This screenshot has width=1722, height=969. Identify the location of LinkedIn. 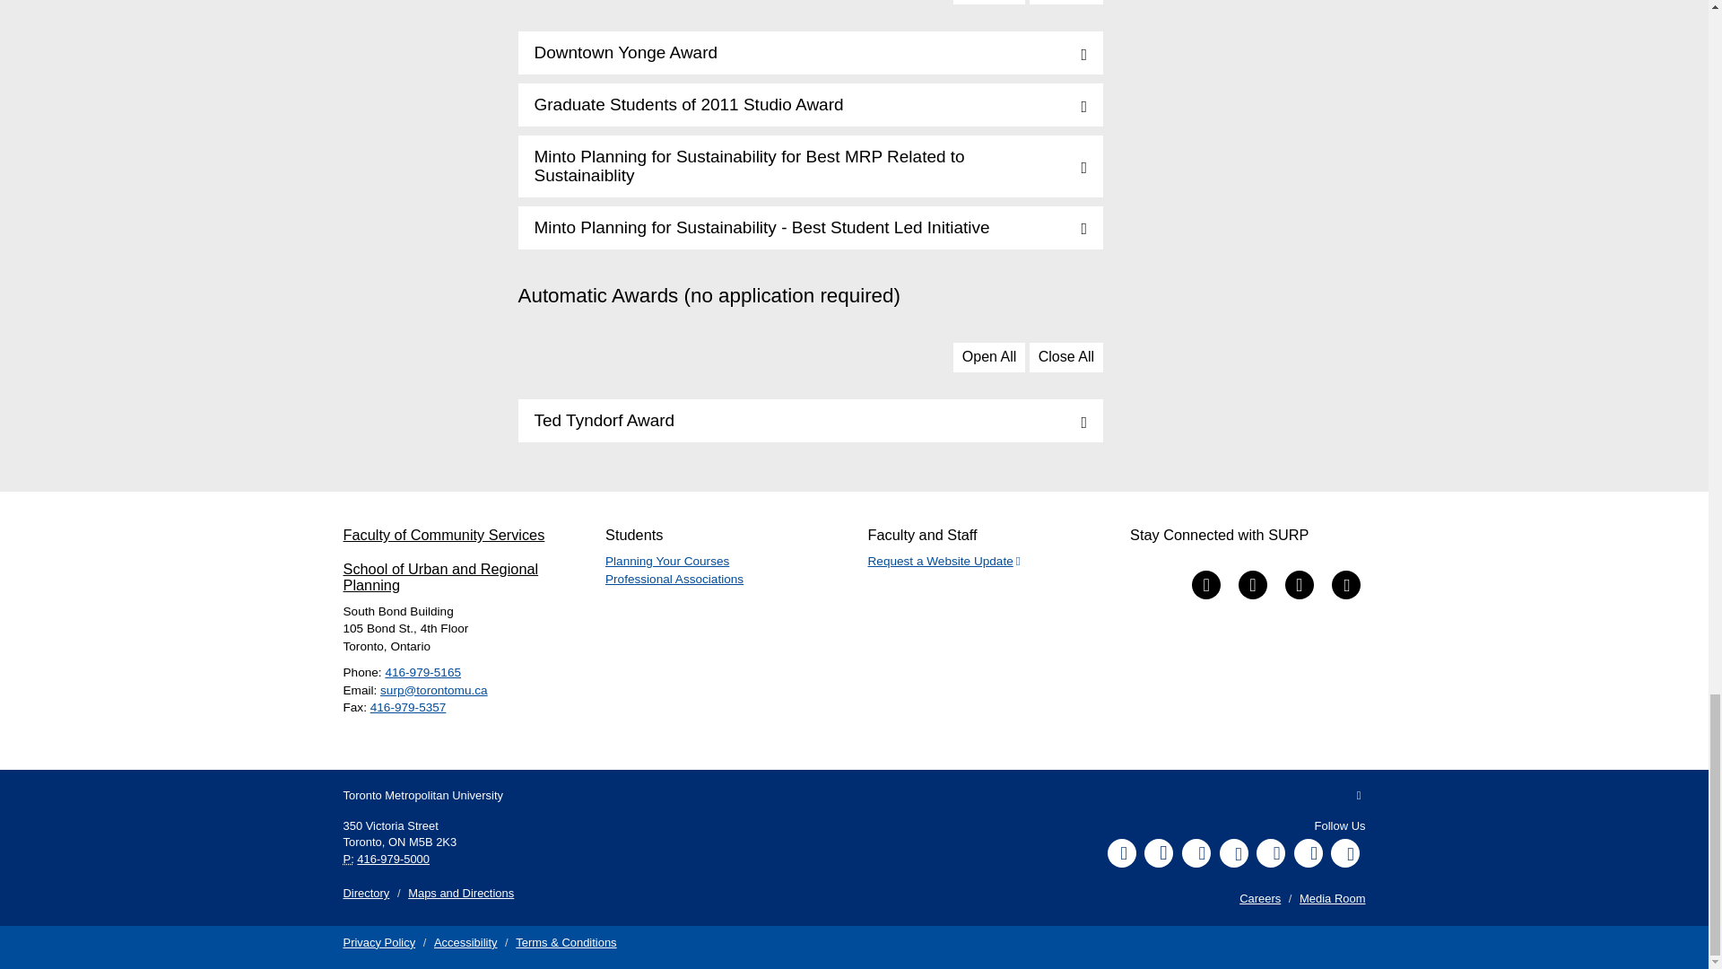
(1270, 852).